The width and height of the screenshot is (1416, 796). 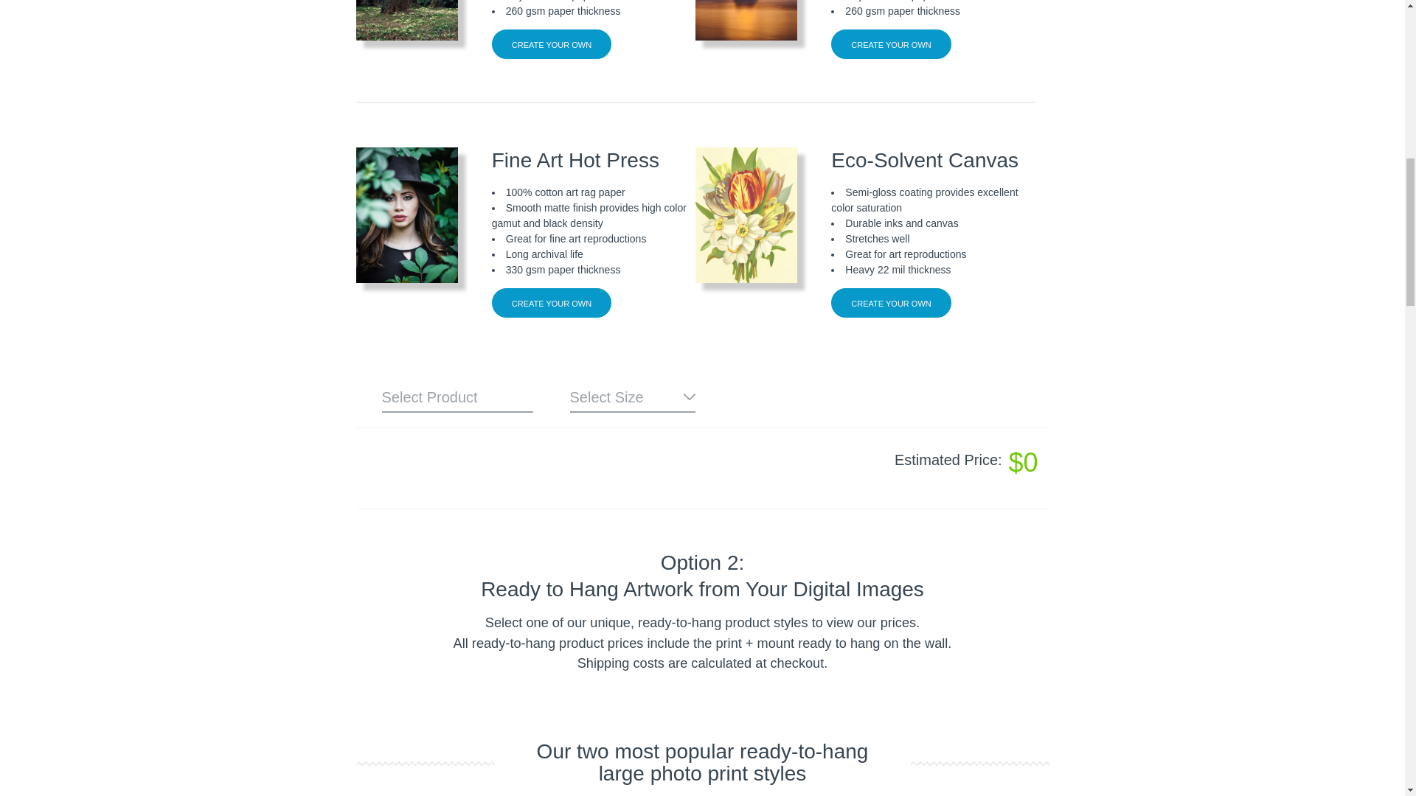 I want to click on CREATE YOUR OWN, so click(x=552, y=302).